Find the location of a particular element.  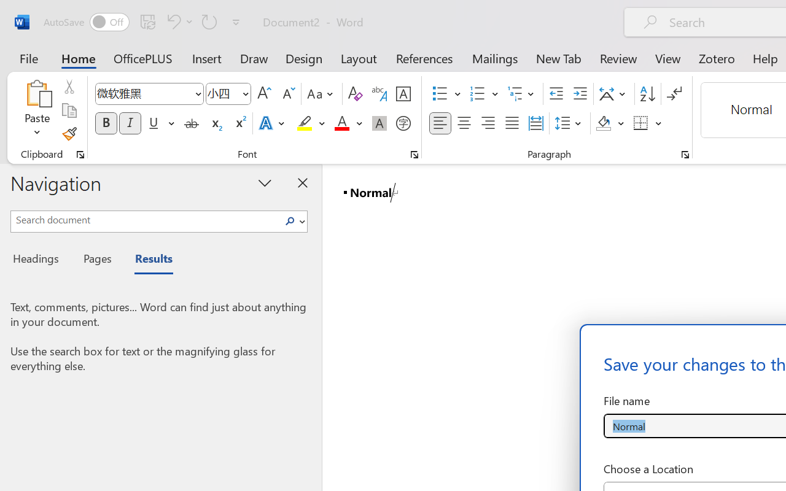

New Tab is located at coordinates (559, 58).